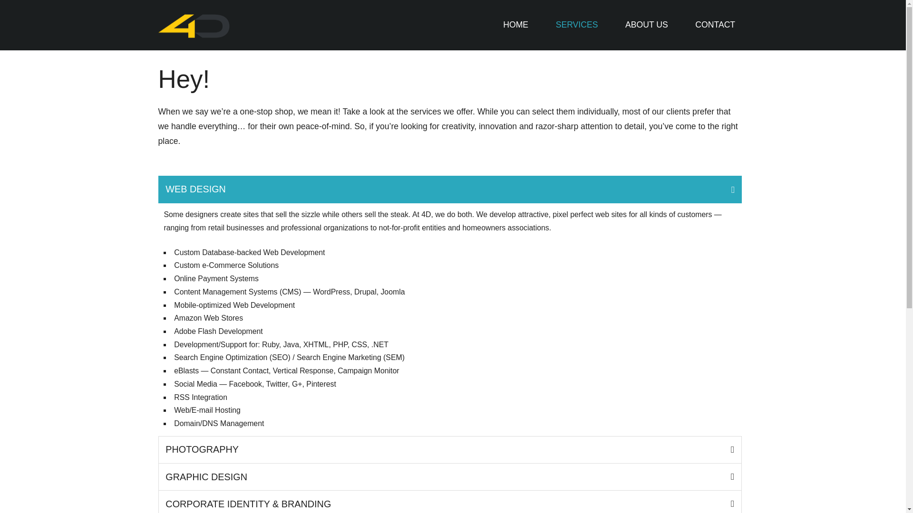  I want to click on view our work, so click(516, 25).